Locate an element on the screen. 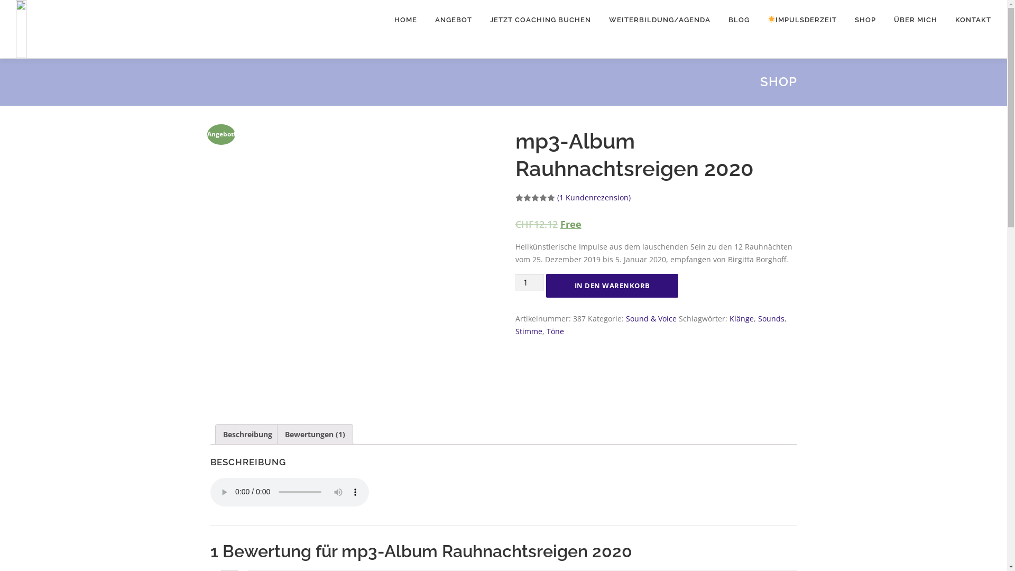 The height and width of the screenshot is (571, 1015). Menge is located at coordinates (530, 282).